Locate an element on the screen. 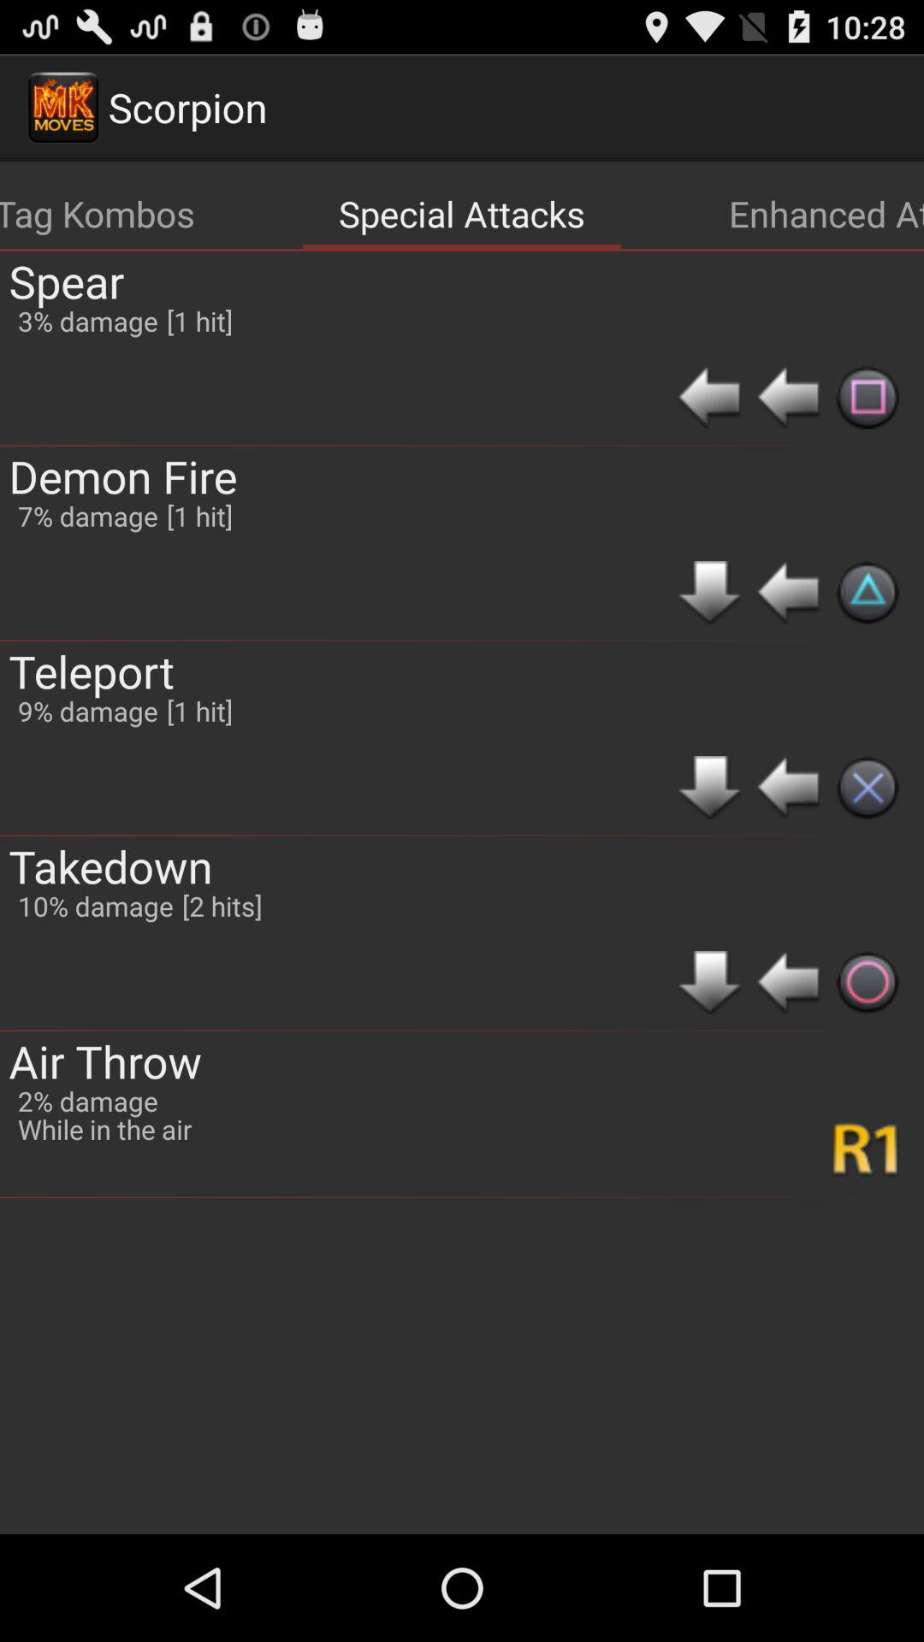  click icon below enhanced attacks app is located at coordinates (868, 397).